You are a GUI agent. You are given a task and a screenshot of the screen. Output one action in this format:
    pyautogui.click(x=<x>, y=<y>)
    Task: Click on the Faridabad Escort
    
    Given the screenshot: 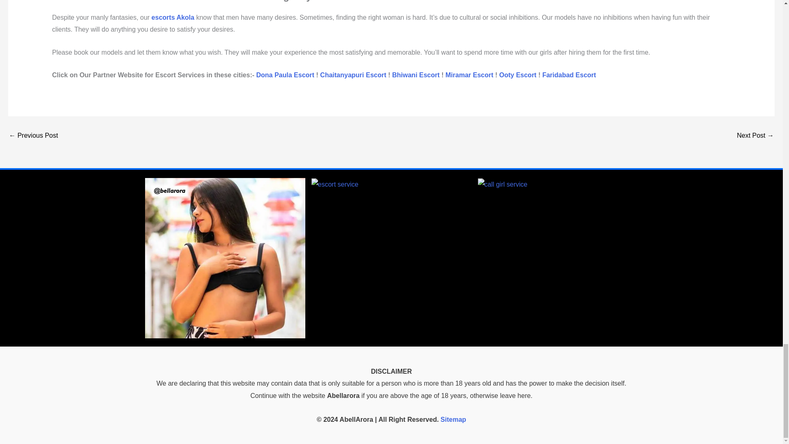 What is the action you would take?
    pyautogui.click(x=570, y=75)
    